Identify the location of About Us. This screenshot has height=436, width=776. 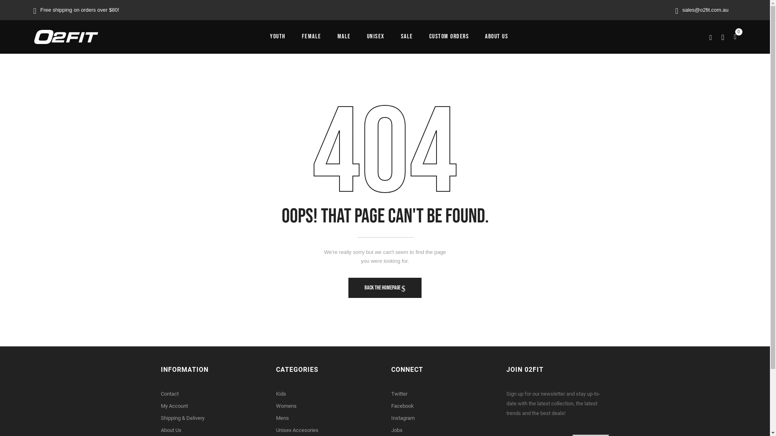
(171, 430).